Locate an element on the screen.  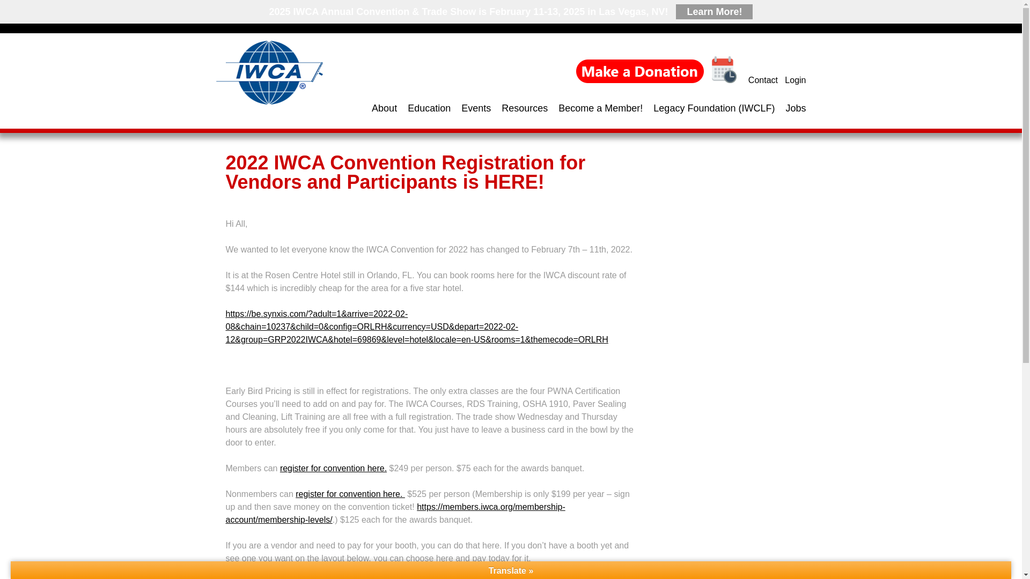
Resources is located at coordinates (519, 108).